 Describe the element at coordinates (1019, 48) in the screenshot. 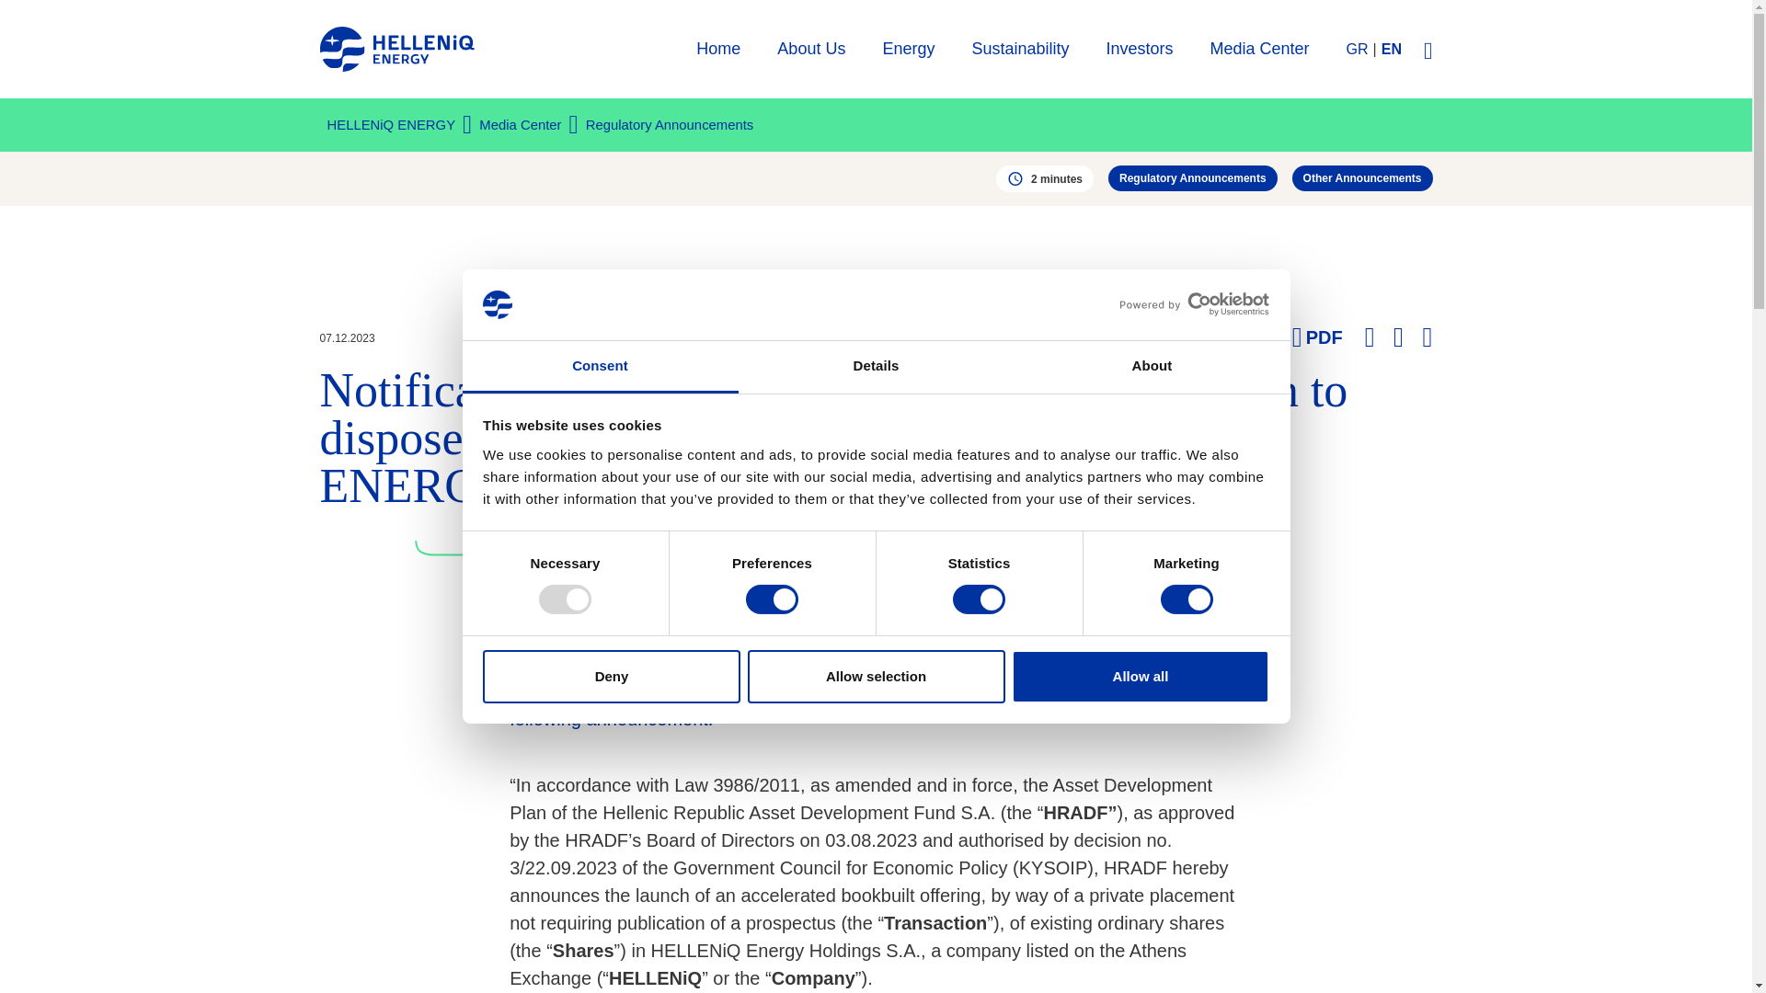

I see `Sustainability` at that location.